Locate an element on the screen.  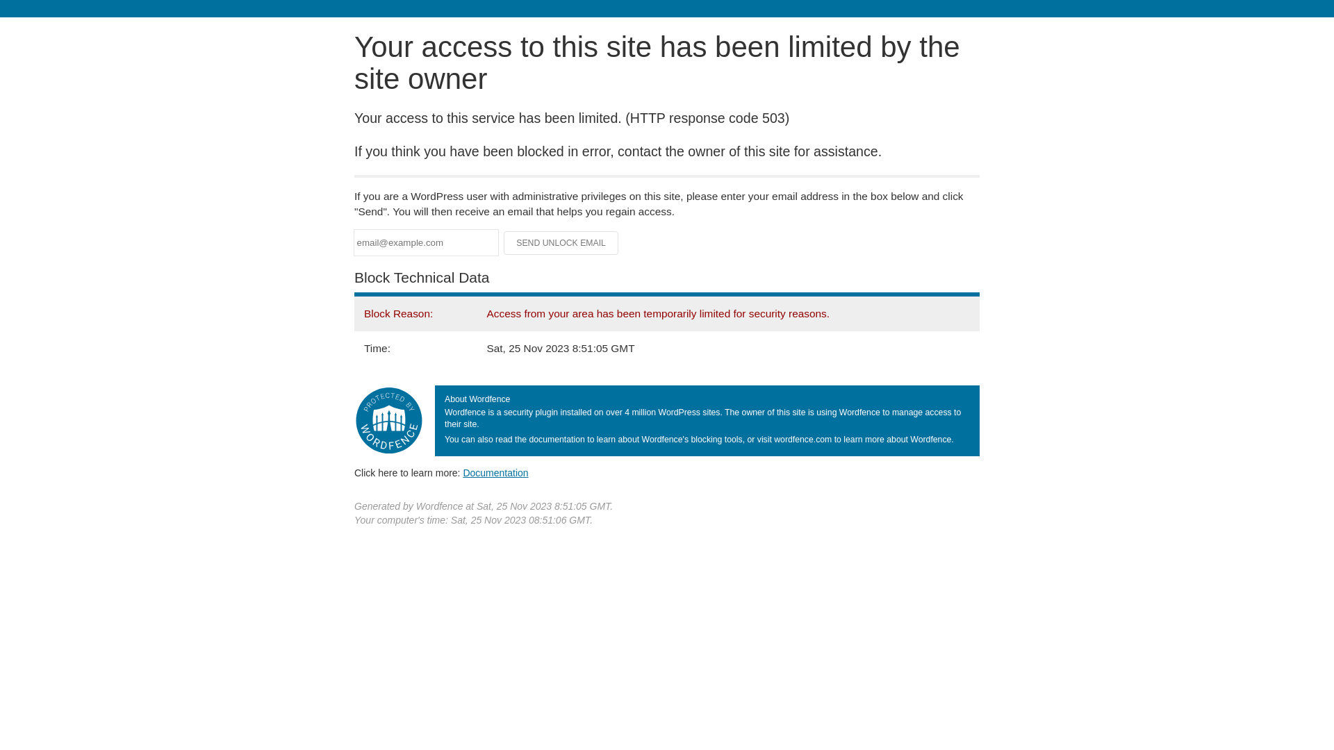
Documentation is located at coordinates (495, 473).